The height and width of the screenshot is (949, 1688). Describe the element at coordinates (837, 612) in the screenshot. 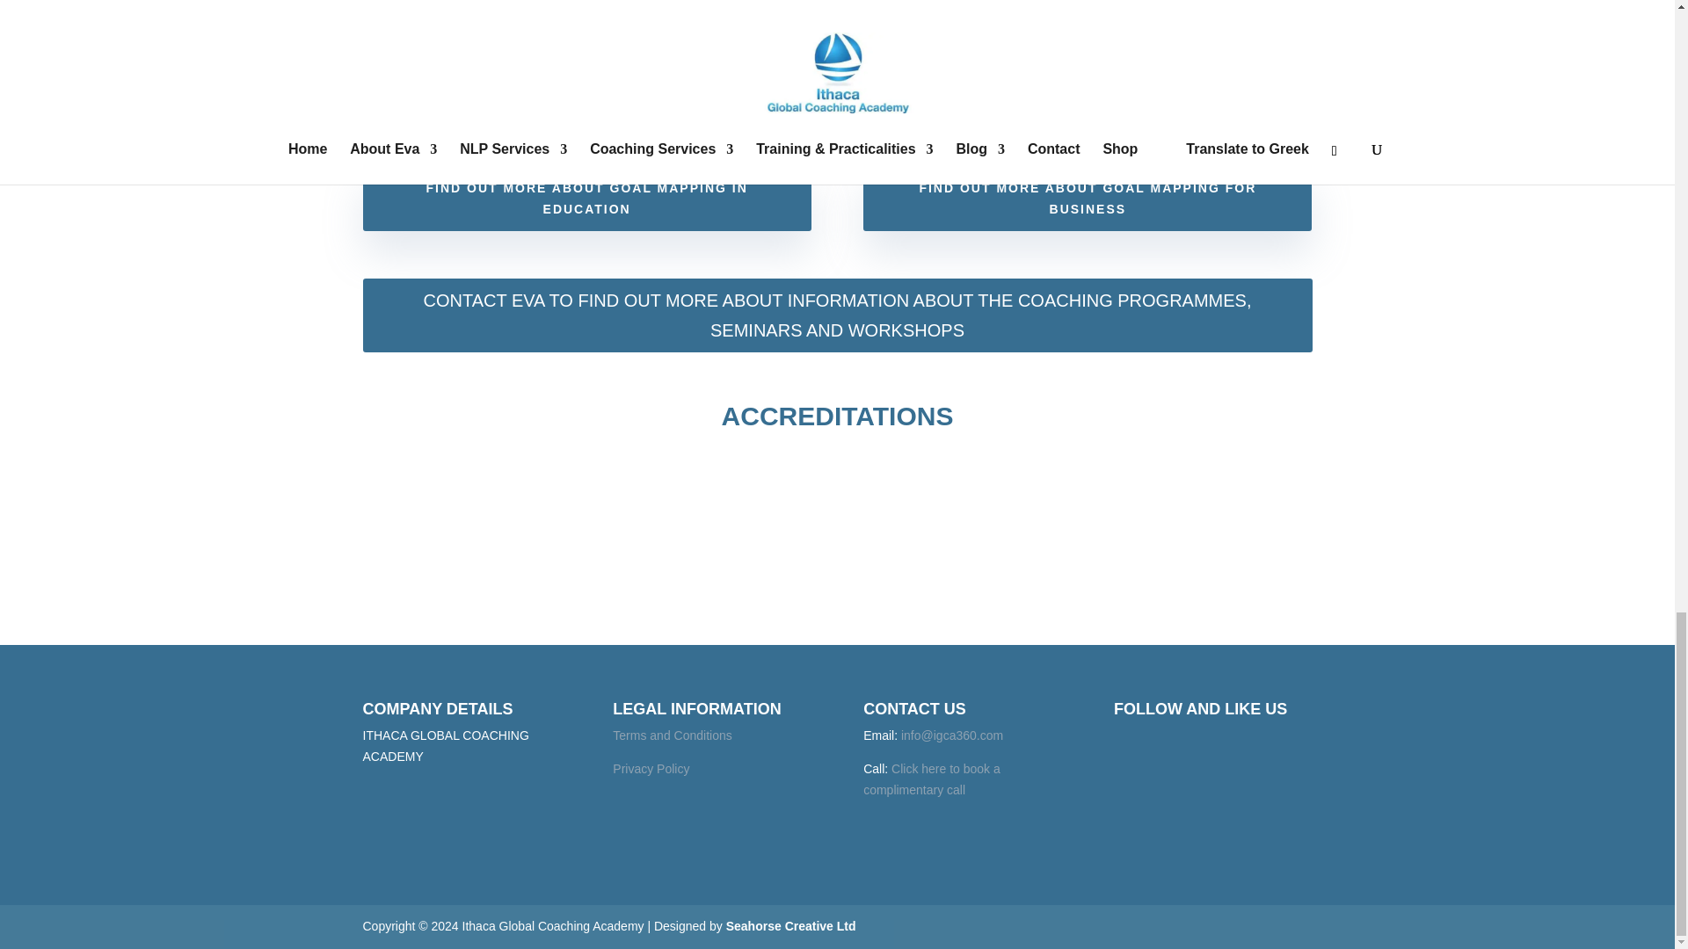

I see `Accreditations` at that location.